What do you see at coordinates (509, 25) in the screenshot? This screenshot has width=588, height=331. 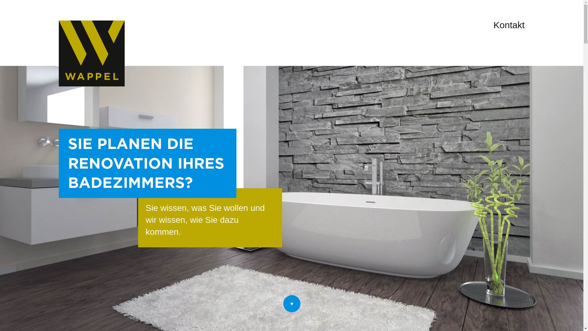 I see `Kontakt` at bounding box center [509, 25].